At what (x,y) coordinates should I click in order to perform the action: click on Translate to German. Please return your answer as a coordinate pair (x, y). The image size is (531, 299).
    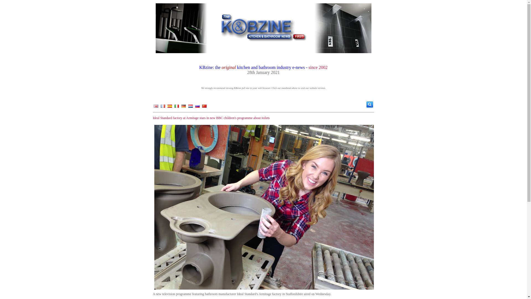
    Looking at the image, I should click on (183, 107).